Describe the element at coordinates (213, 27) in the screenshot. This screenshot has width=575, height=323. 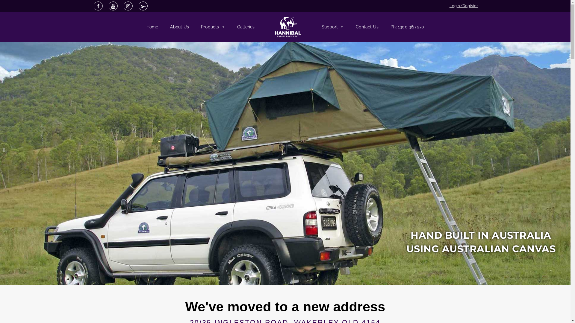
I see `Products` at that location.